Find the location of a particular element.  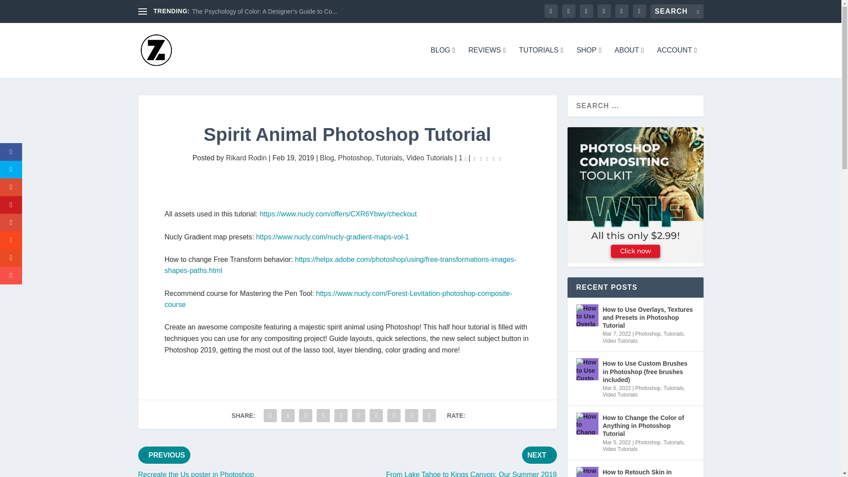

Share "Spirit Animal Photoshop Tutorial" via Facebook is located at coordinates (270, 416).